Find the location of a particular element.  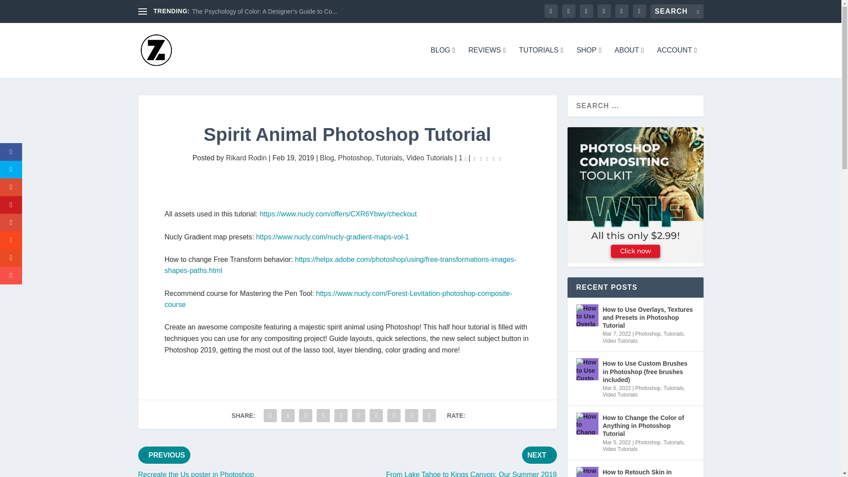

Share "Spirit Animal Photoshop Tutorial" via Facebook is located at coordinates (270, 416).